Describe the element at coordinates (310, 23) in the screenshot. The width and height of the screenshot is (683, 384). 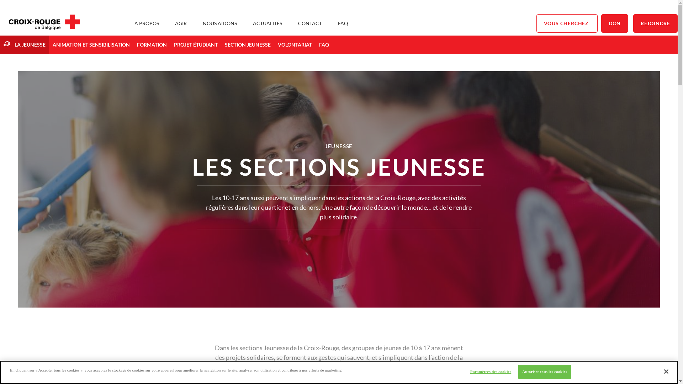
I see `CONTACT` at that location.